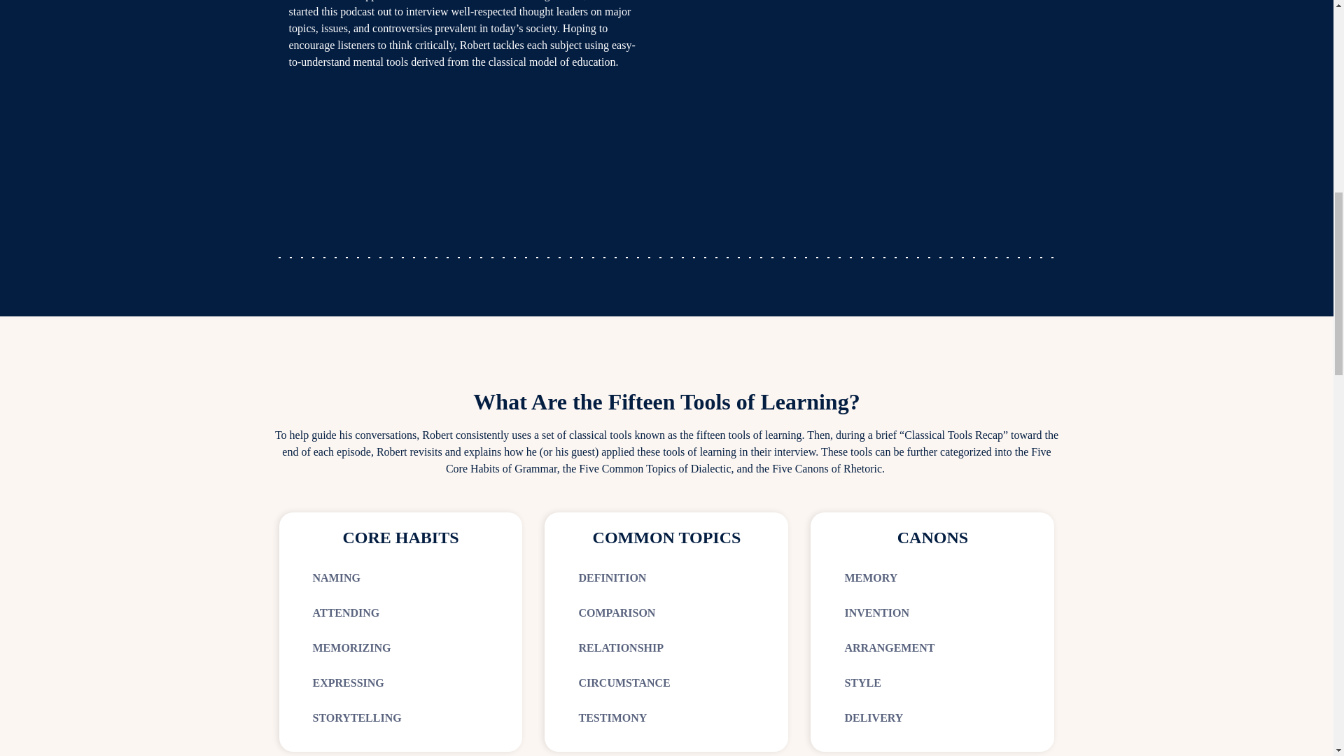 Image resolution: width=1344 pixels, height=756 pixels. Describe the element at coordinates (862, 682) in the screenshot. I see `STYLE` at that location.